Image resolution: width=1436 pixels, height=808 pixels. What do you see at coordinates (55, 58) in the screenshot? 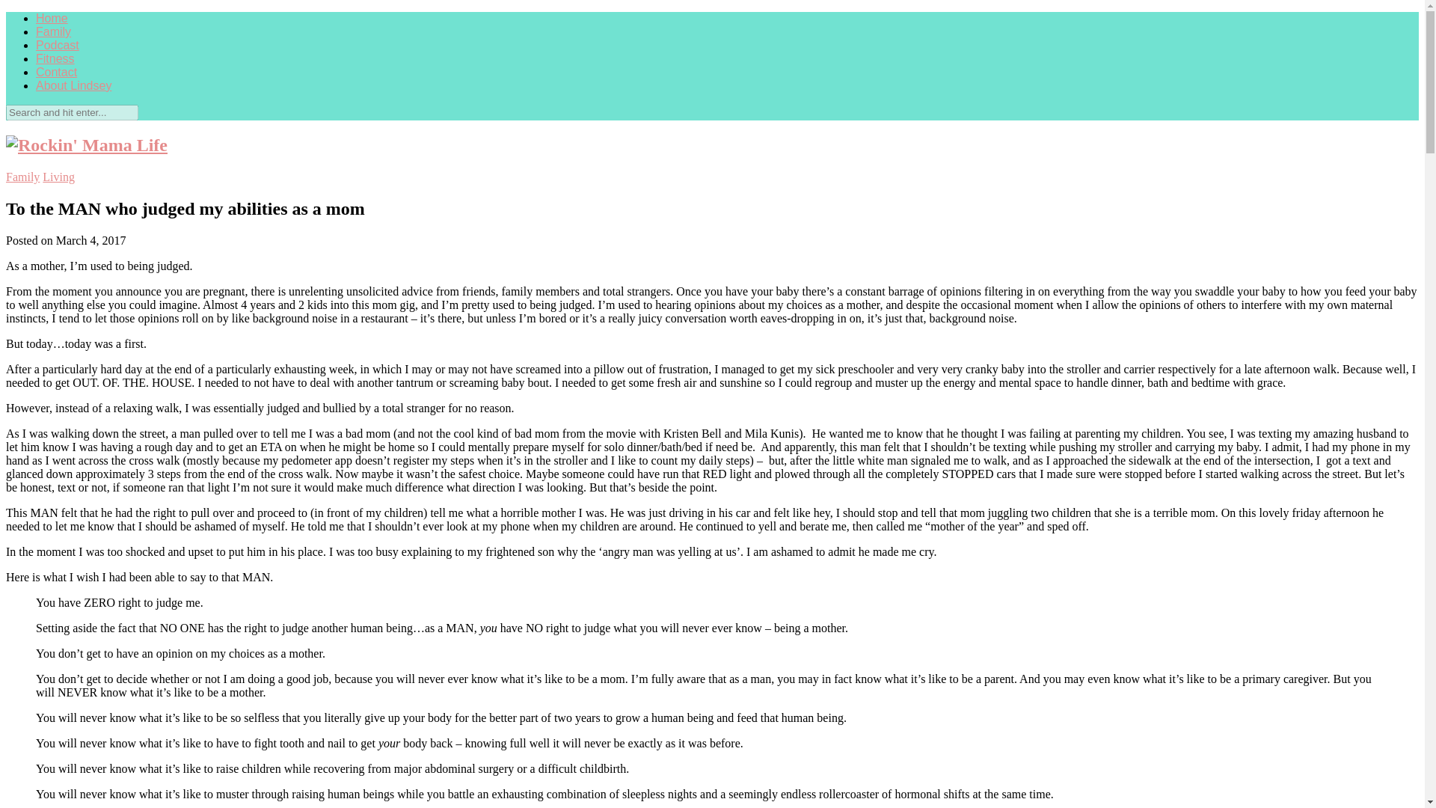
I see `Fitness` at bounding box center [55, 58].